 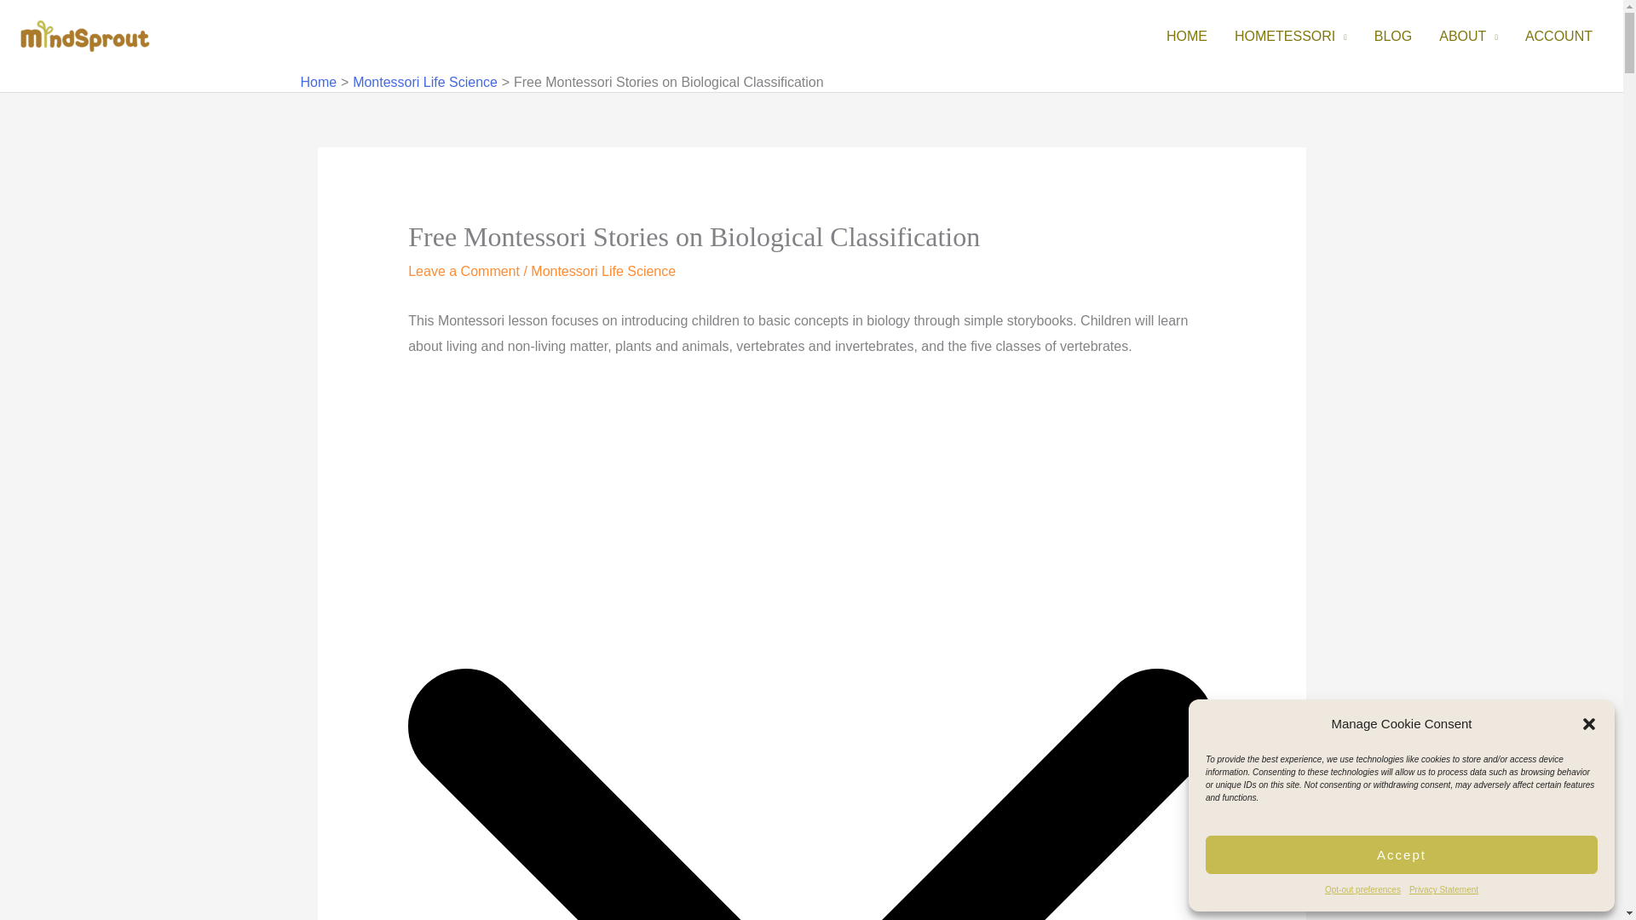 What do you see at coordinates (1290, 36) in the screenshot?
I see `HOMETESSORI` at bounding box center [1290, 36].